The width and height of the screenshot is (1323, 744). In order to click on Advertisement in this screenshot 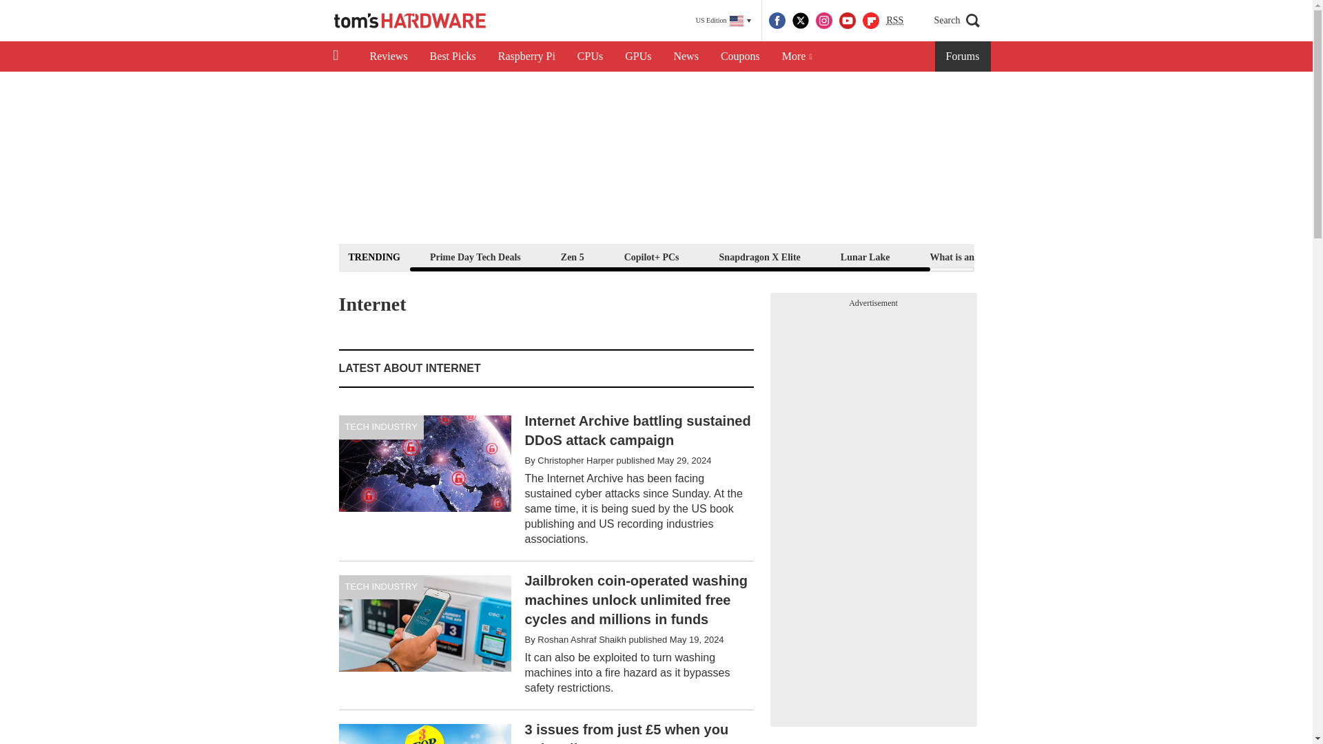, I will do `click(546, 727)`.